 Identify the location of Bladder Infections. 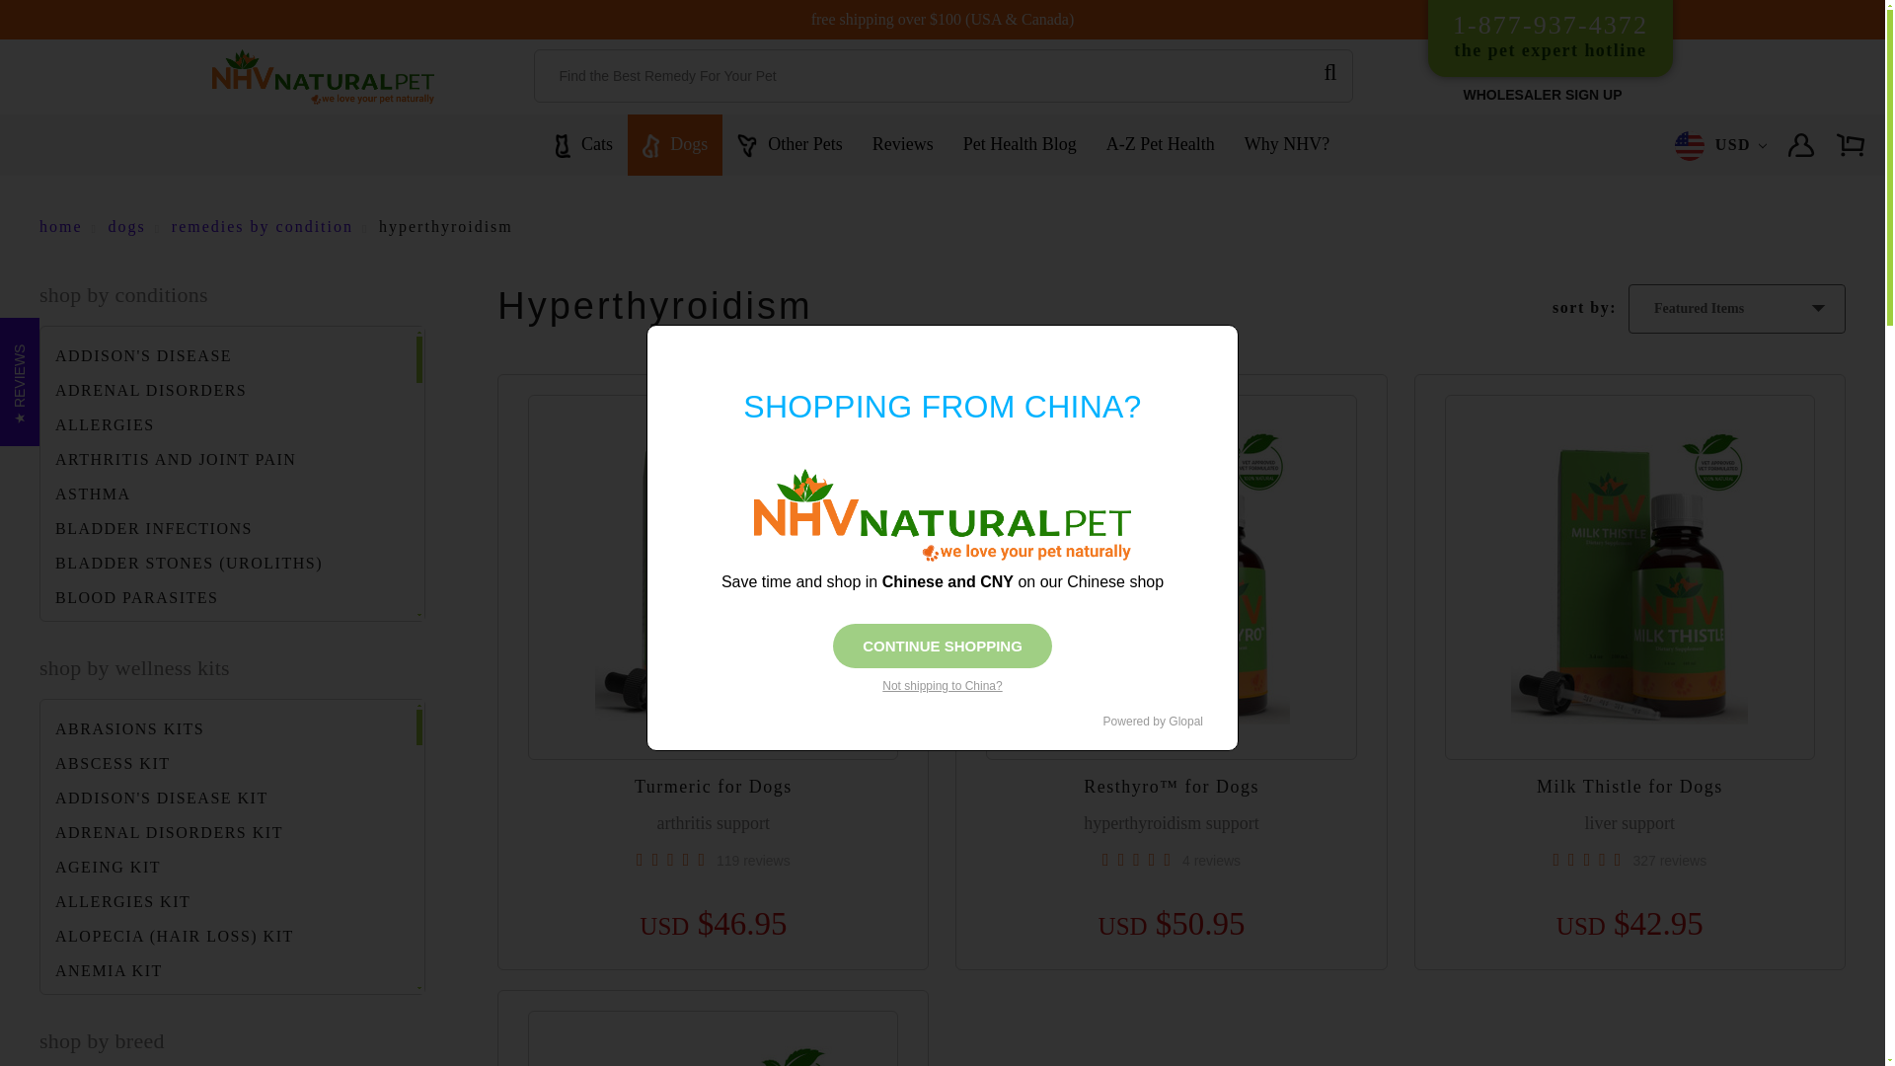
(227, 528).